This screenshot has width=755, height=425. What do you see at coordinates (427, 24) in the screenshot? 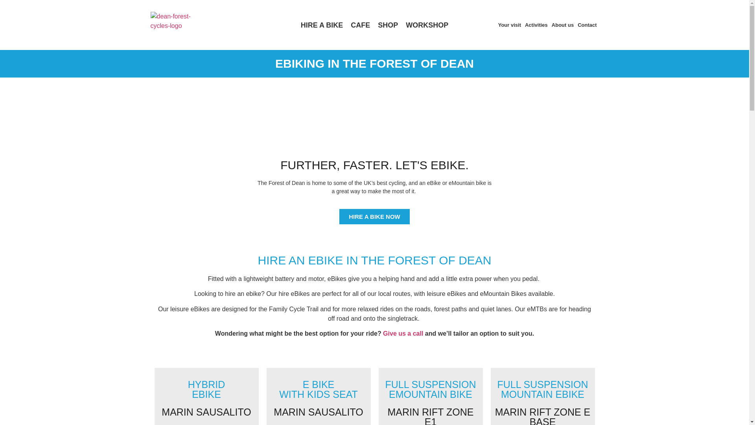
I see `WORKSHOP` at bounding box center [427, 24].